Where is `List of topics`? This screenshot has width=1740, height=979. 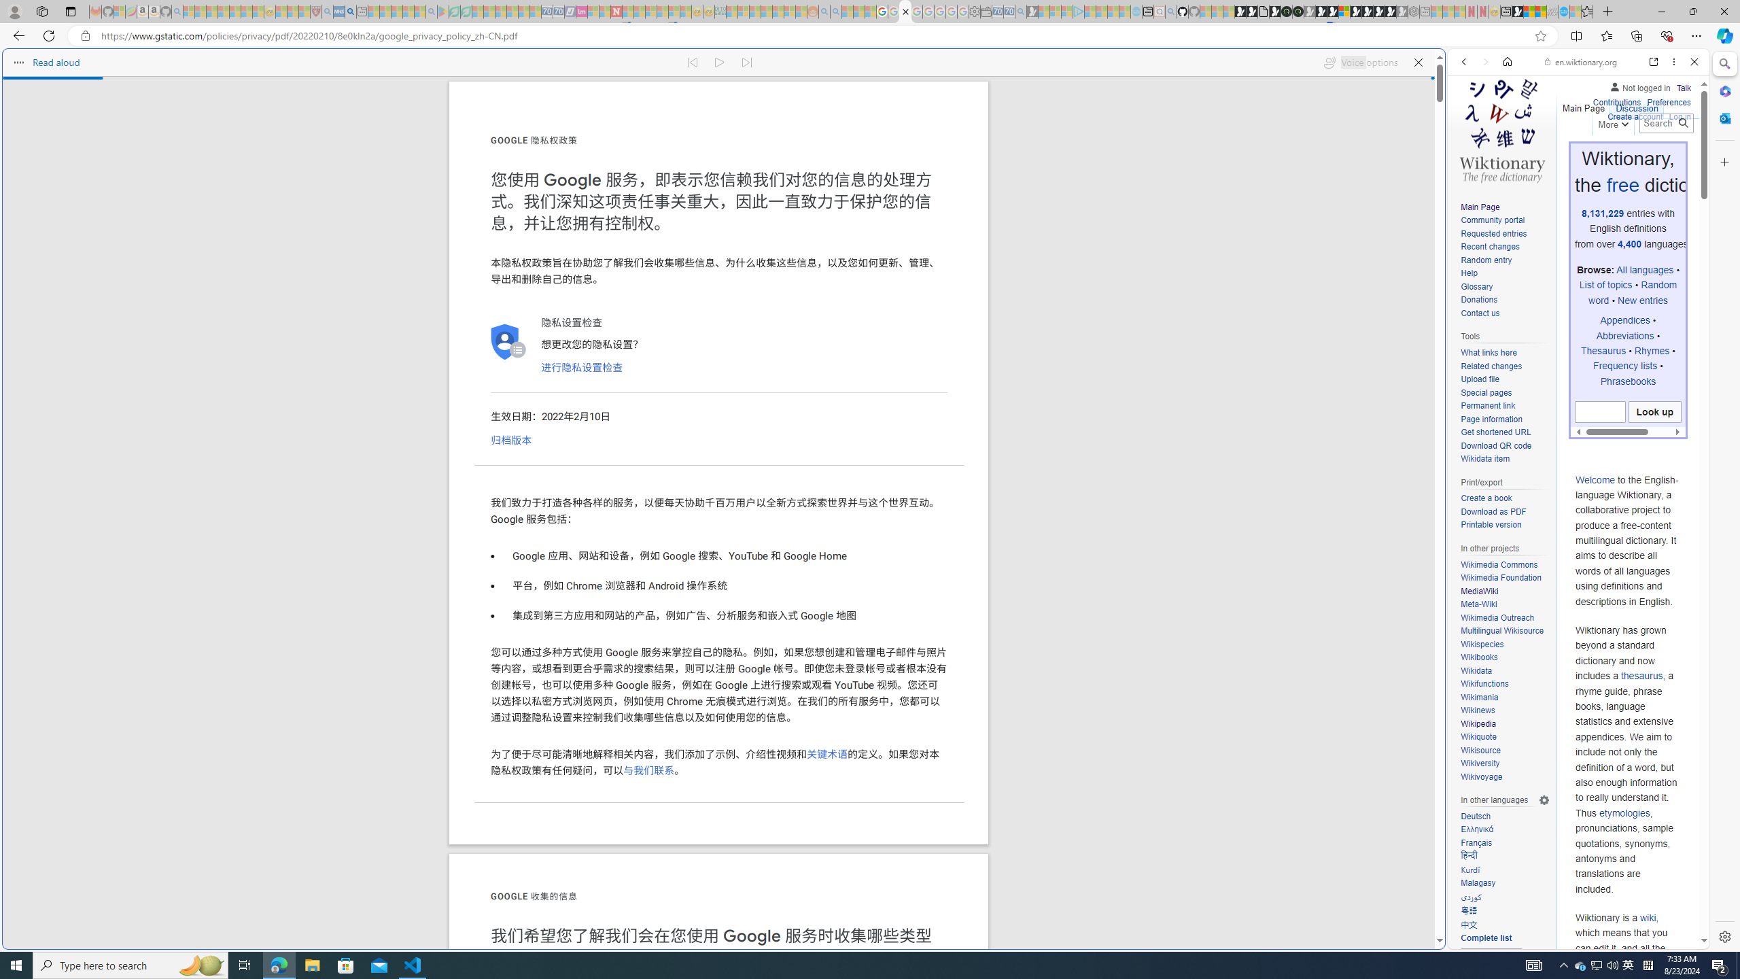
List of topics is located at coordinates (1605, 284).